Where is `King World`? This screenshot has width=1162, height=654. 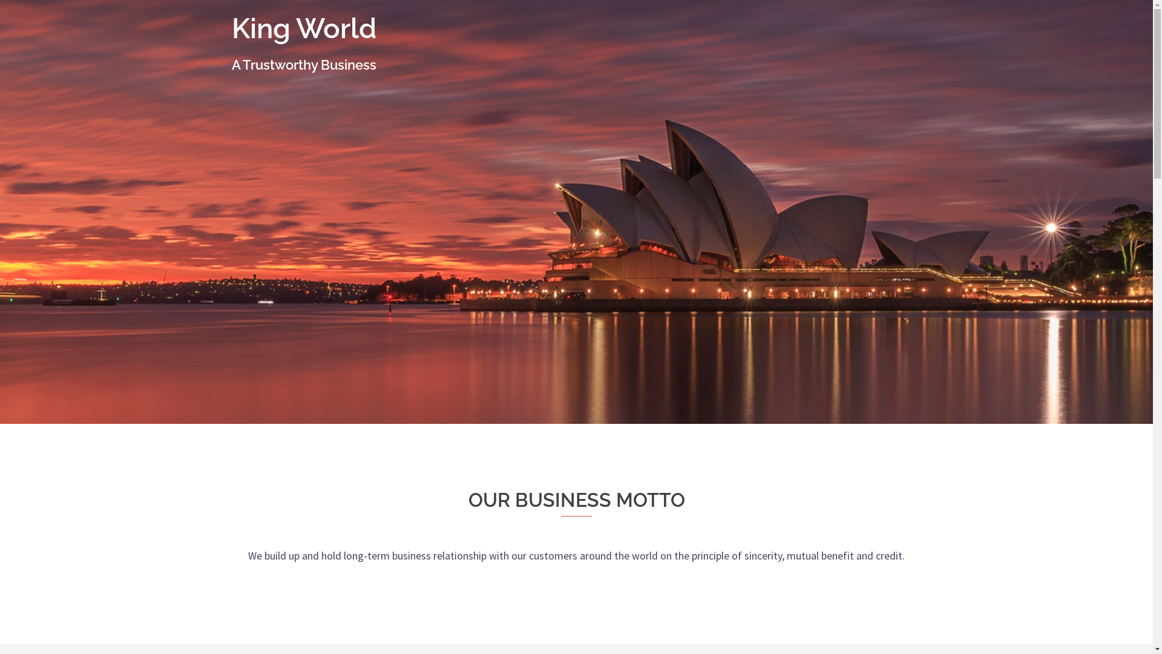
King World is located at coordinates (304, 28).